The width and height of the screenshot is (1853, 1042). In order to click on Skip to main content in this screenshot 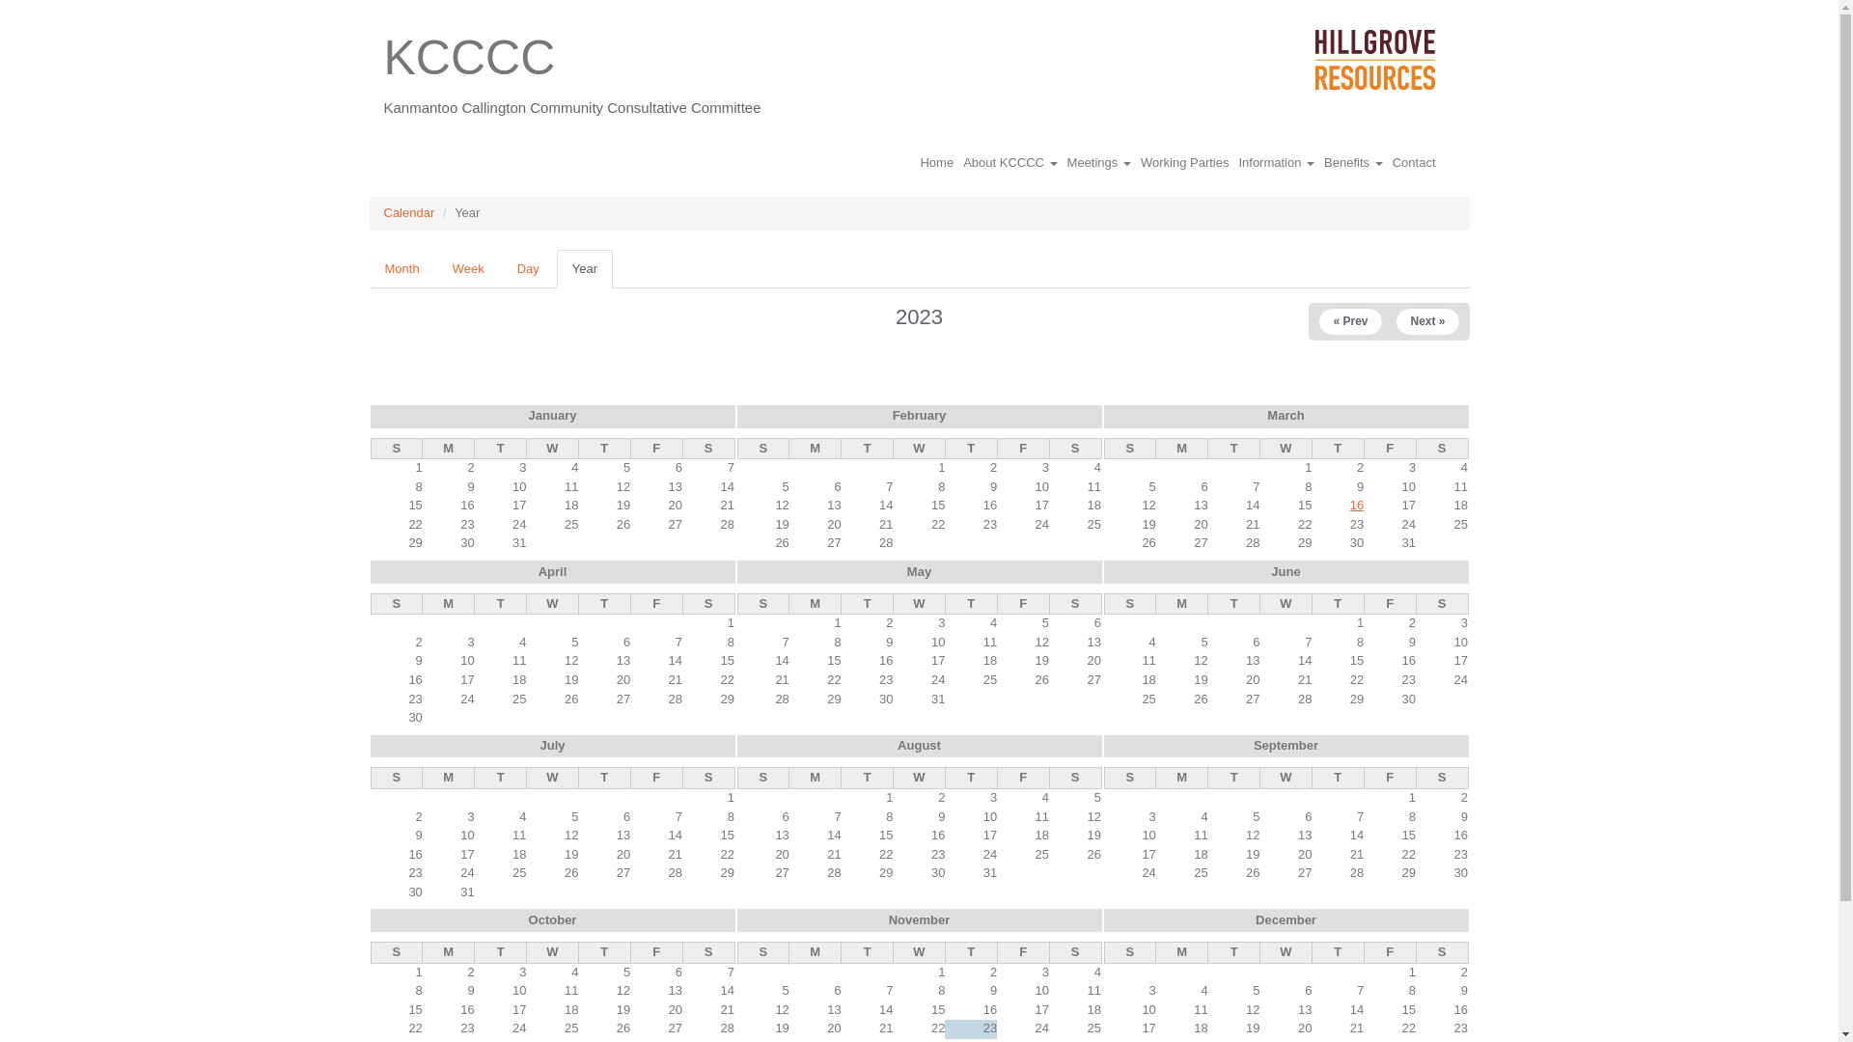, I will do `click(0, 19)`.